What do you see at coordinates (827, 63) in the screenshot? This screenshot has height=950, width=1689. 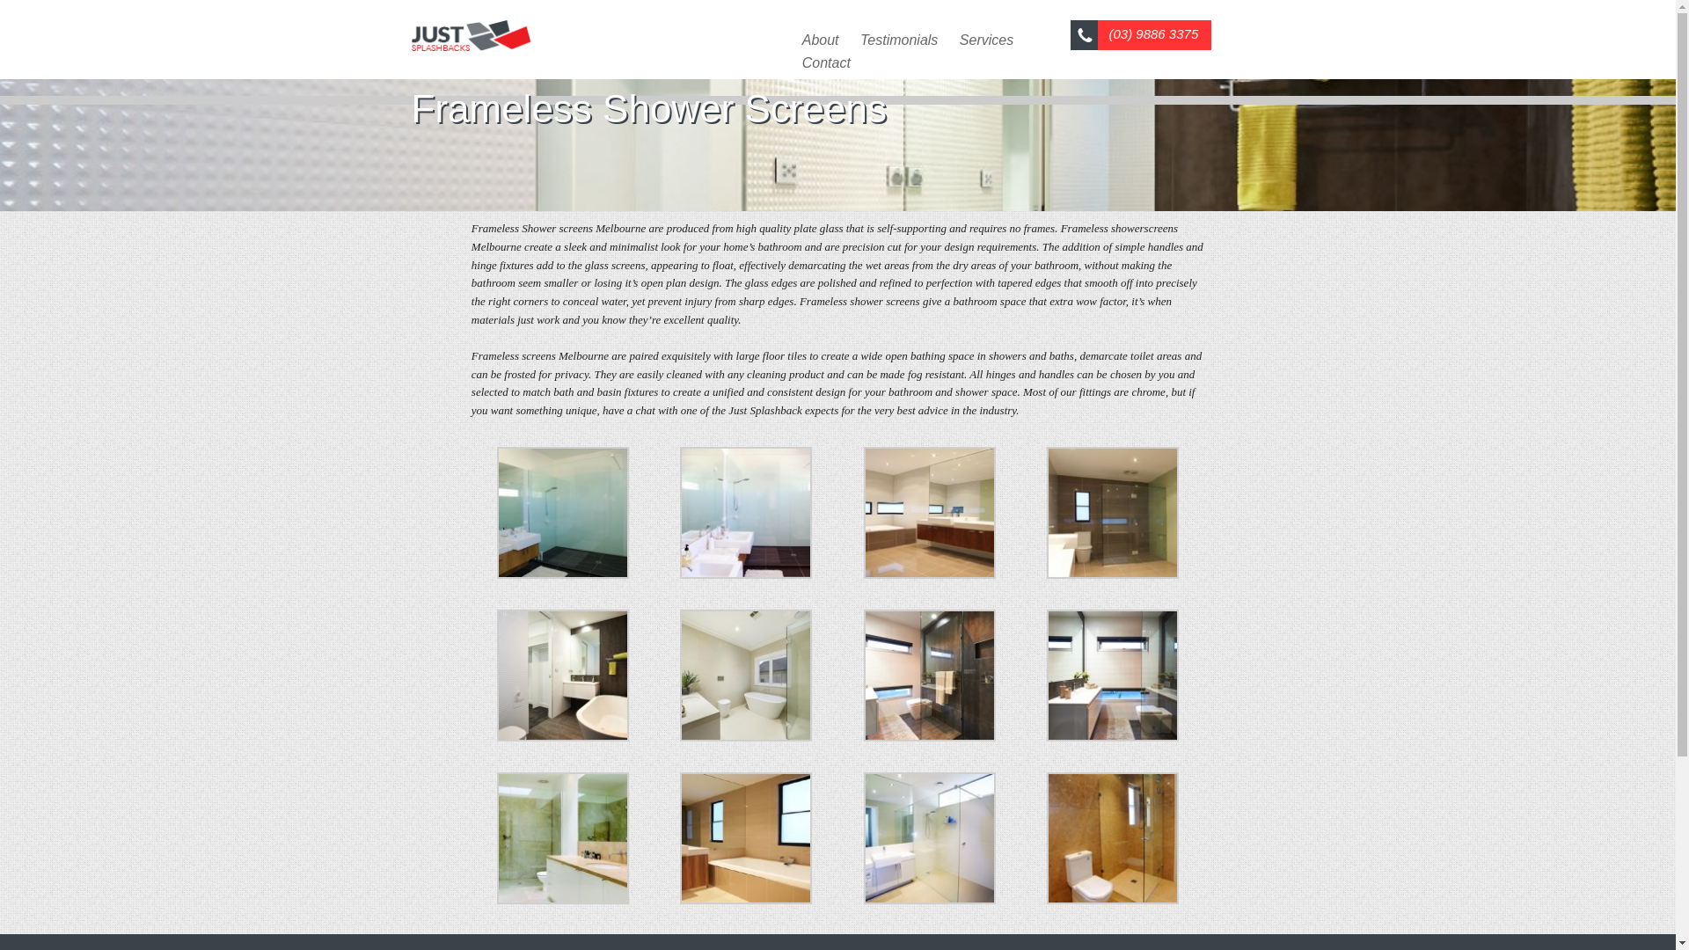 I see `Contact` at bounding box center [827, 63].